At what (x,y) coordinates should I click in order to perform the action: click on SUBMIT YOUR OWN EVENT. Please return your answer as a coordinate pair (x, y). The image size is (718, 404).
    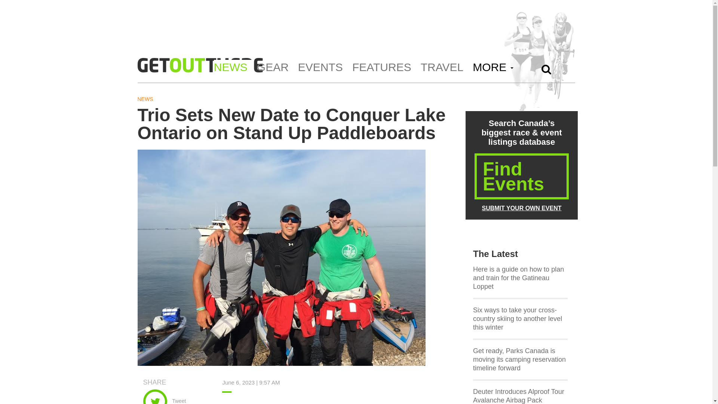
    Looking at the image, I should click on (521, 208).